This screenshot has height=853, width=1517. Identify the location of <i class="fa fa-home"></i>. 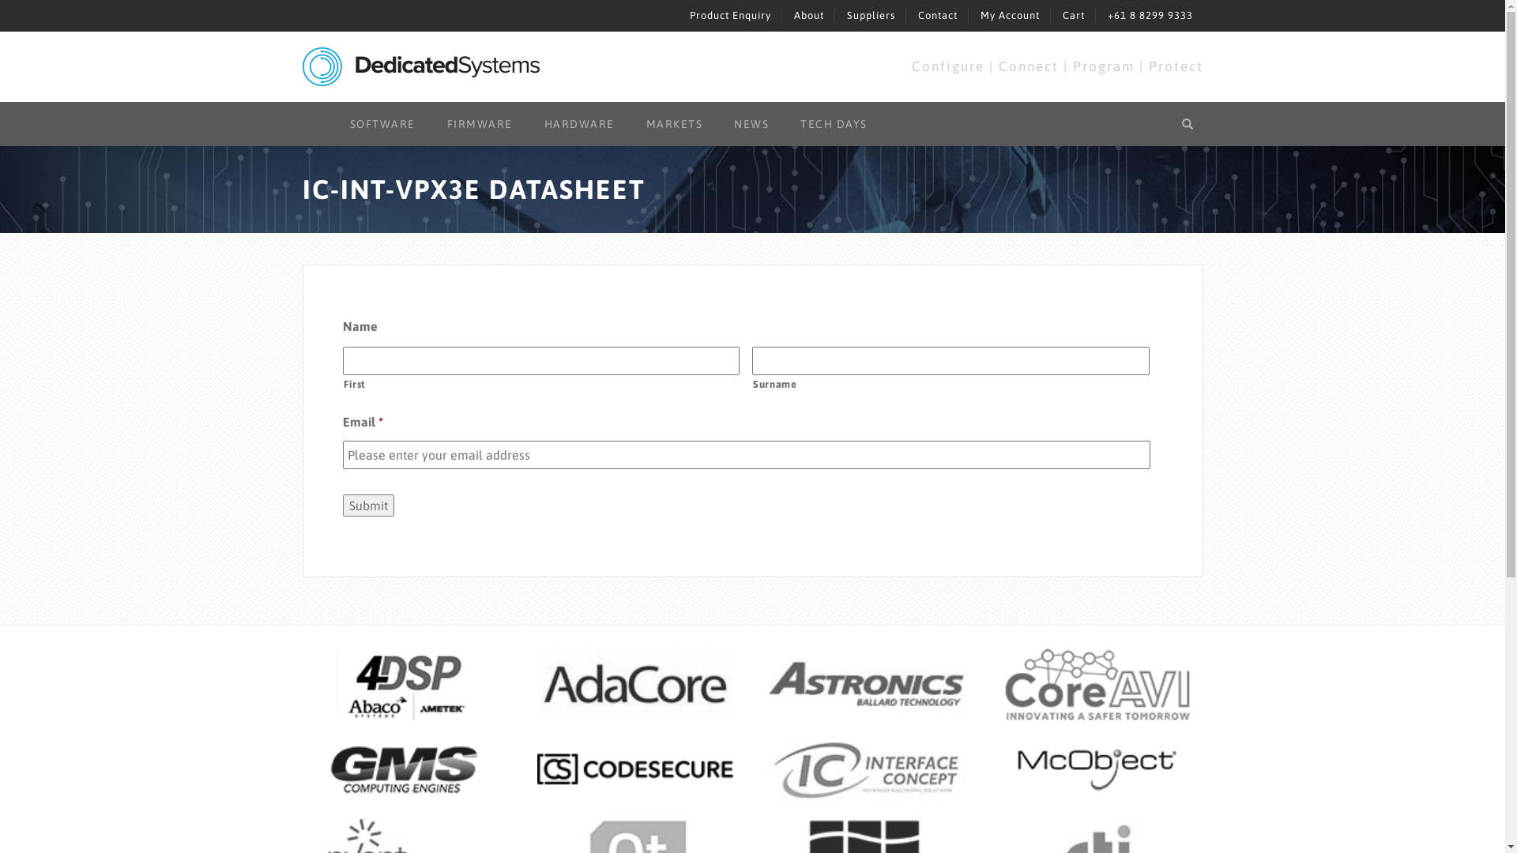
(318, 116).